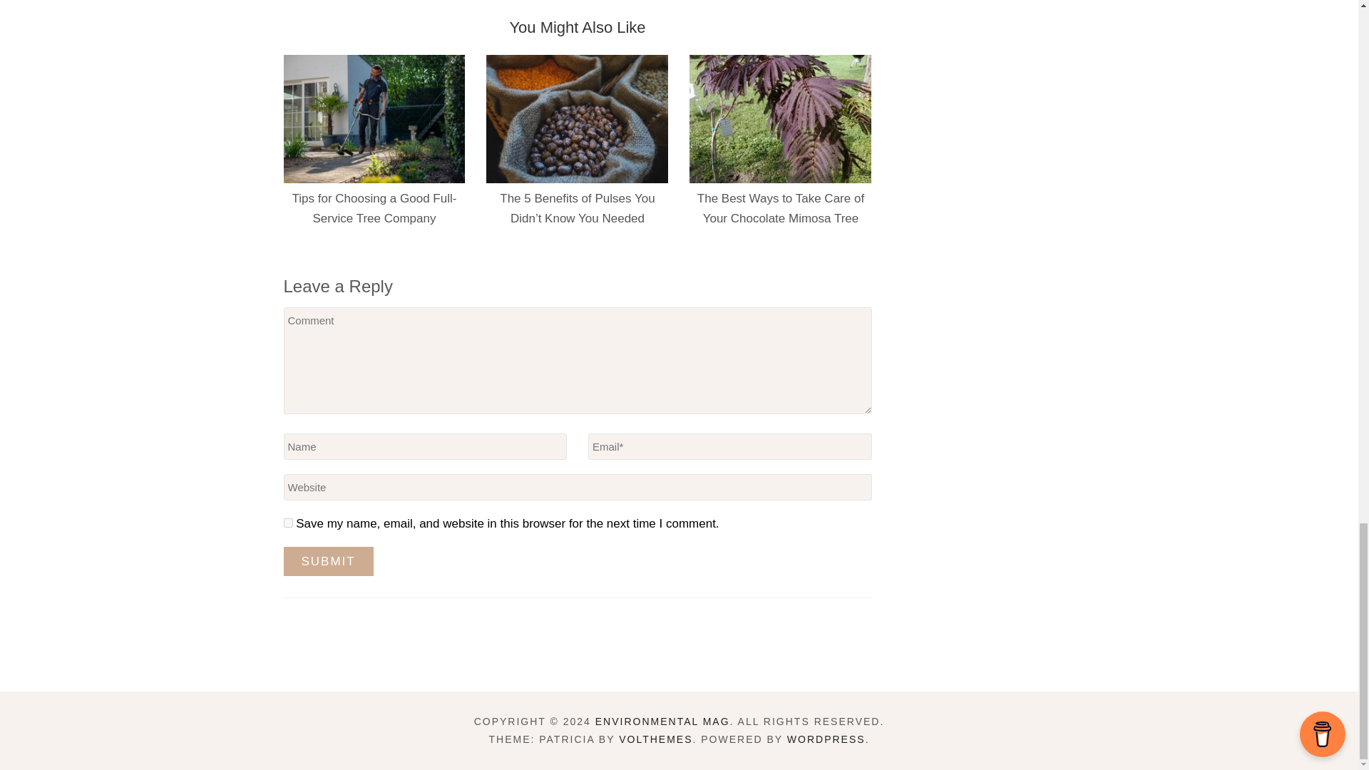 This screenshot has width=1369, height=770. What do you see at coordinates (662, 722) in the screenshot?
I see `Environmental Mag` at bounding box center [662, 722].